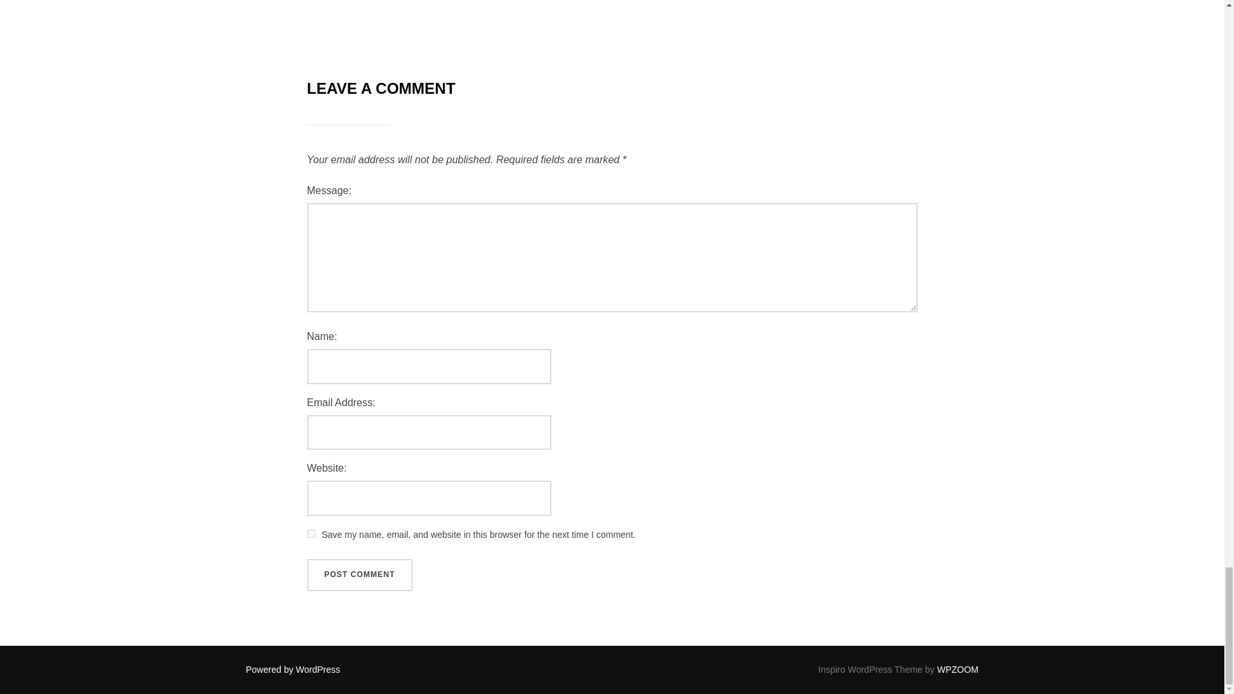 Image resolution: width=1234 pixels, height=694 pixels. I want to click on Post Comment, so click(360, 575).